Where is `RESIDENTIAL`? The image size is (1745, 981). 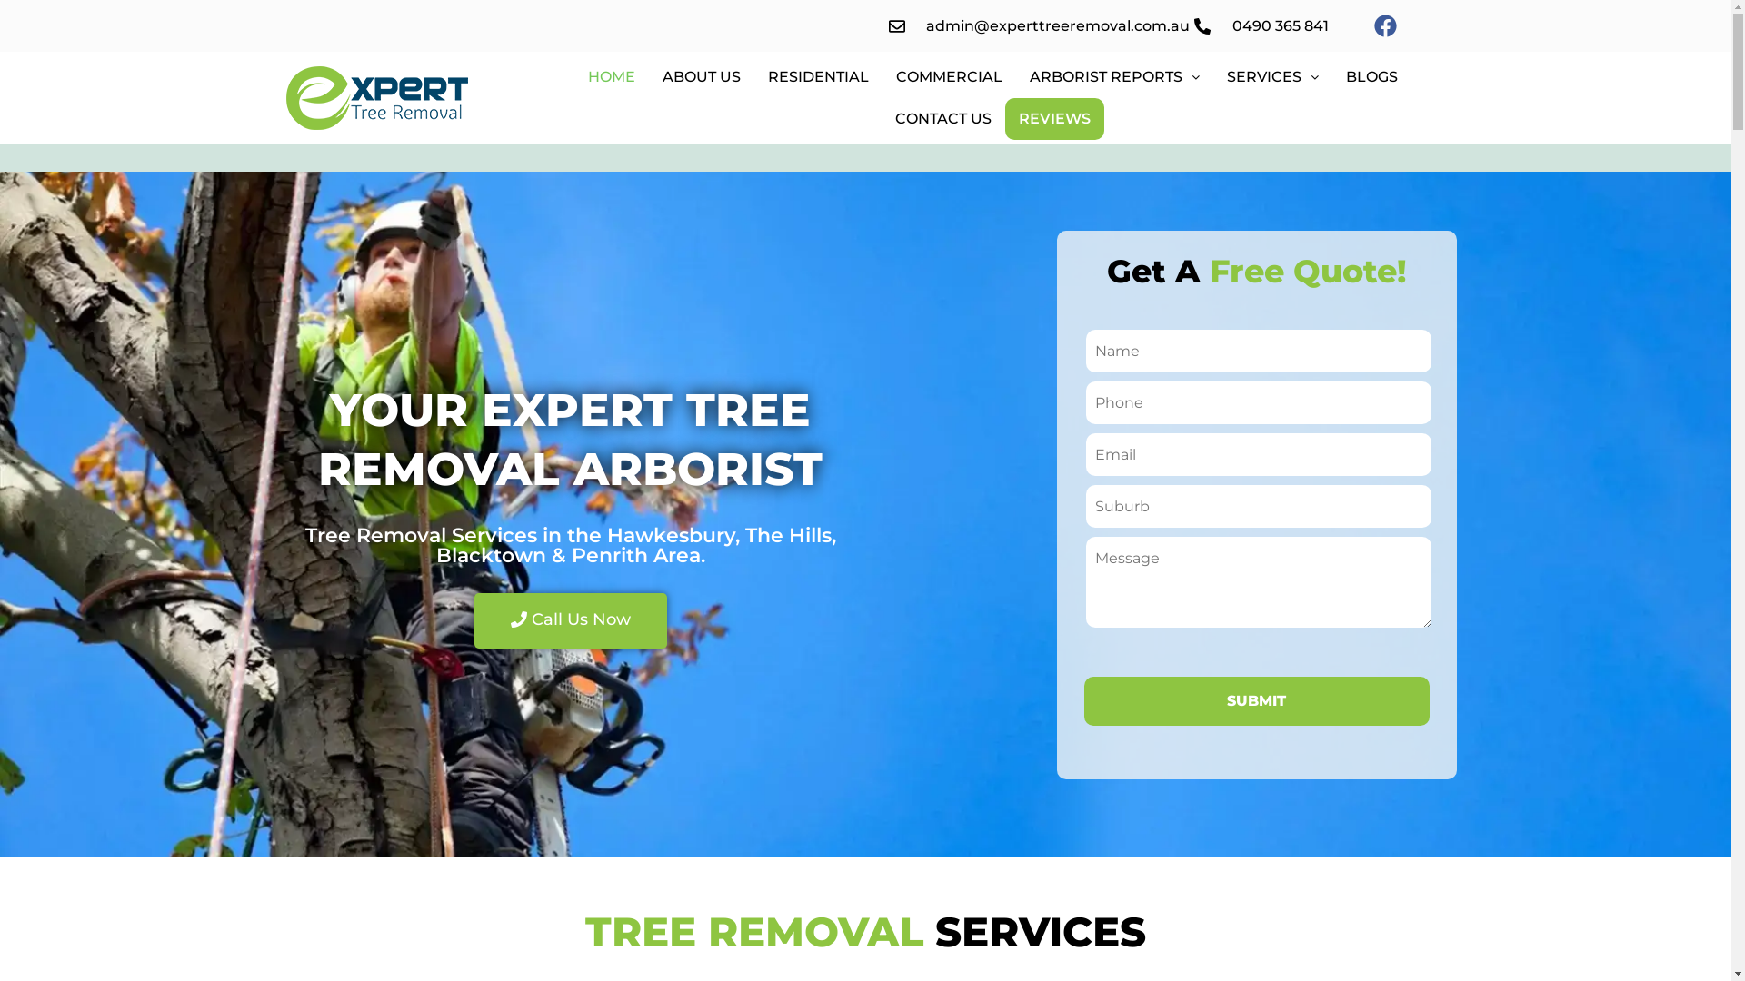 RESIDENTIAL is located at coordinates (818, 77).